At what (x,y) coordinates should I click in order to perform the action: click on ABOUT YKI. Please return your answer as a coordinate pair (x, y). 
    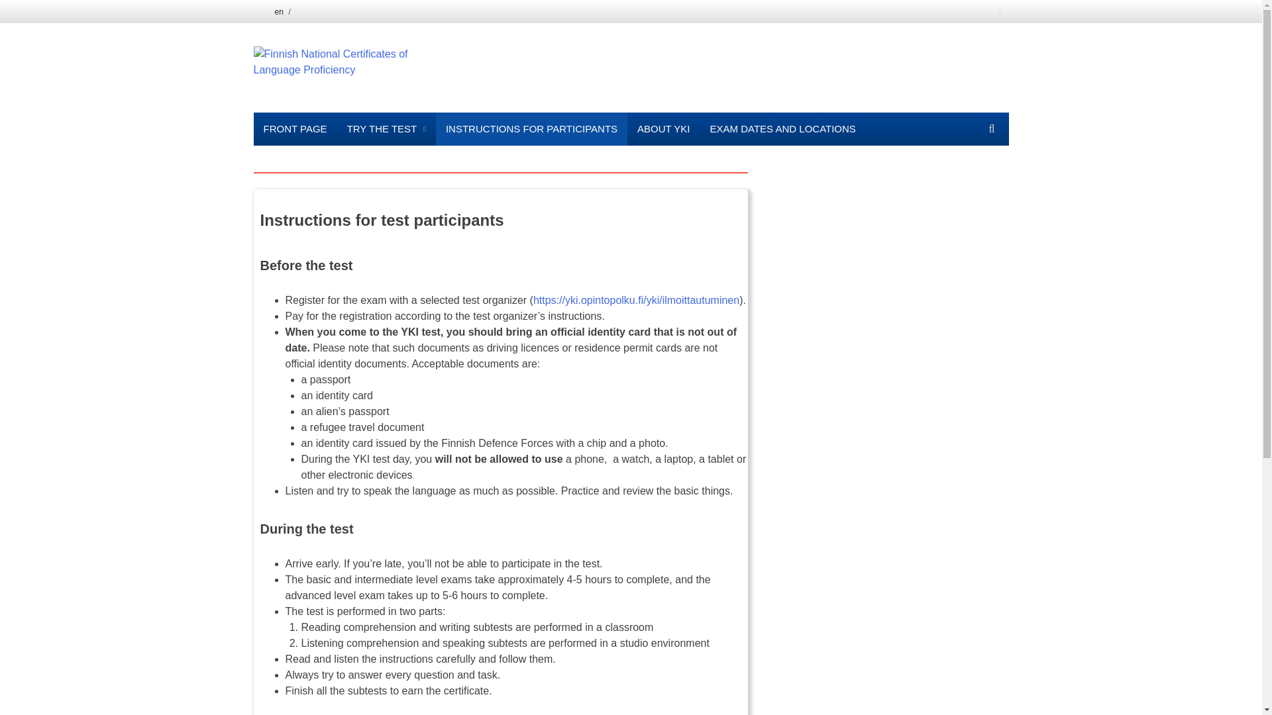
    Looking at the image, I should click on (663, 128).